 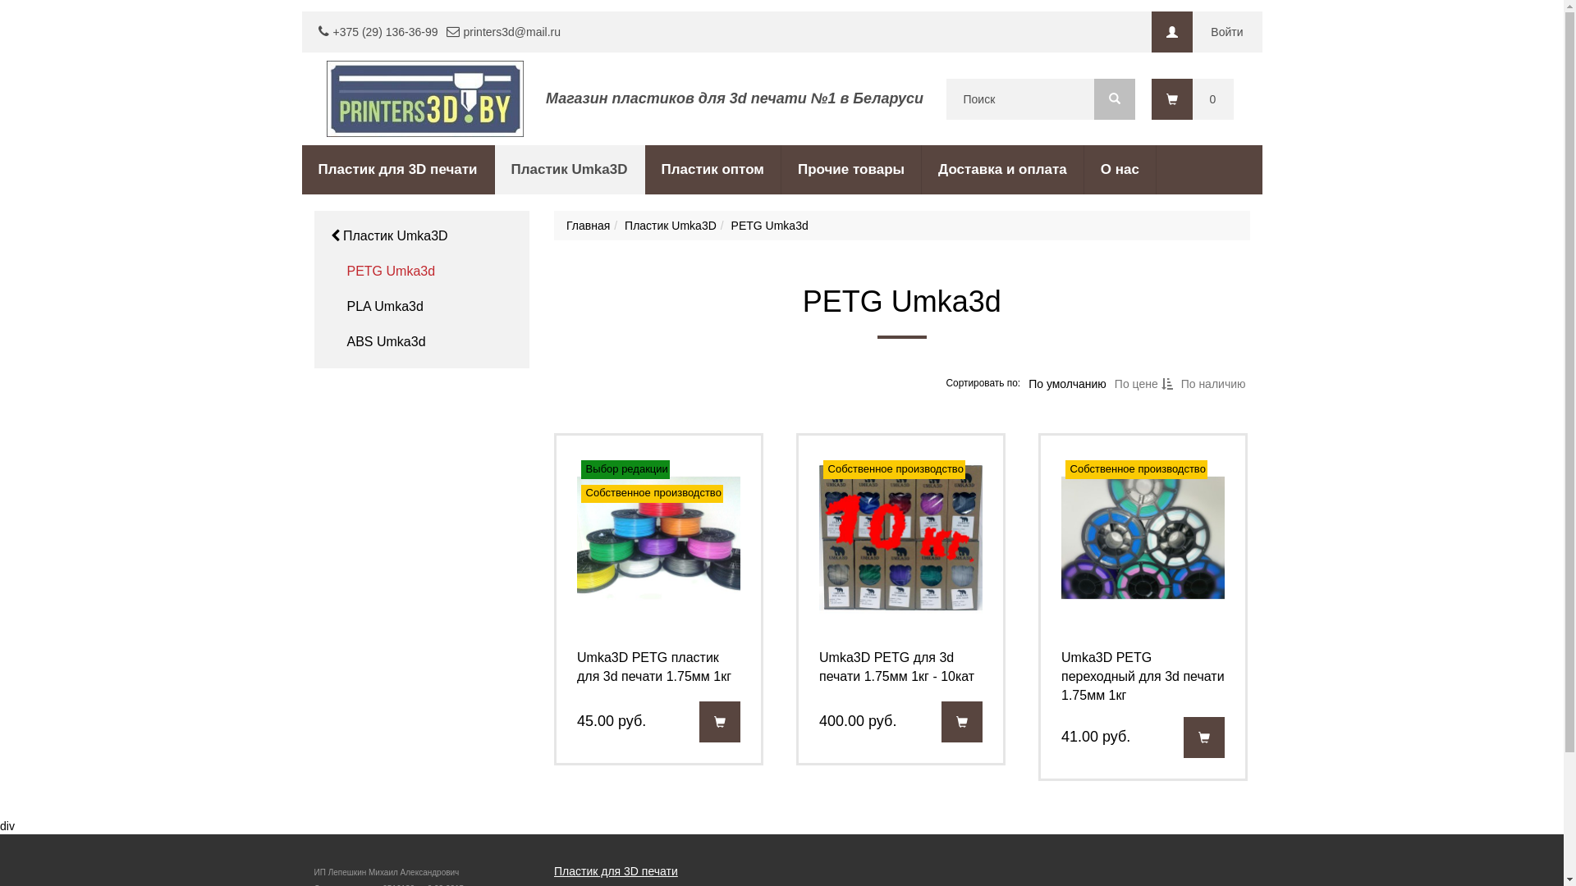 I want to click on 0, so click(x=1192, y=99).